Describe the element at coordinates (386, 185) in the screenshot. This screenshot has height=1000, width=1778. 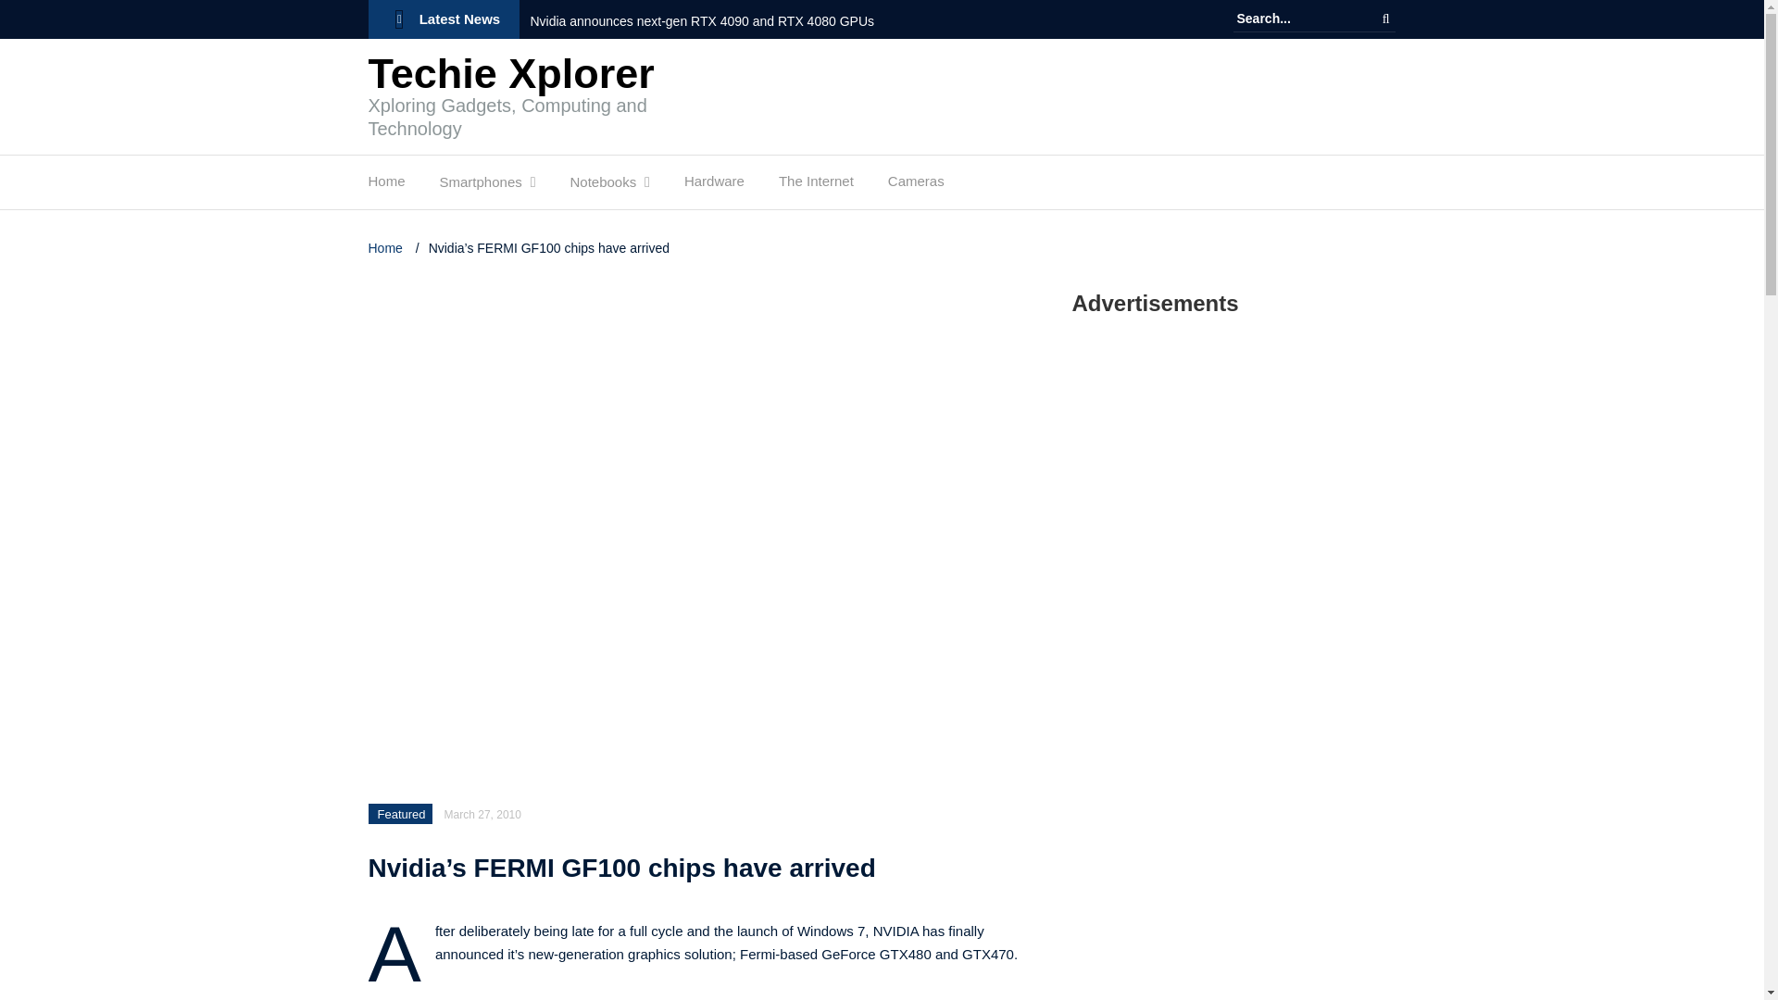
I see `Home` at that location.